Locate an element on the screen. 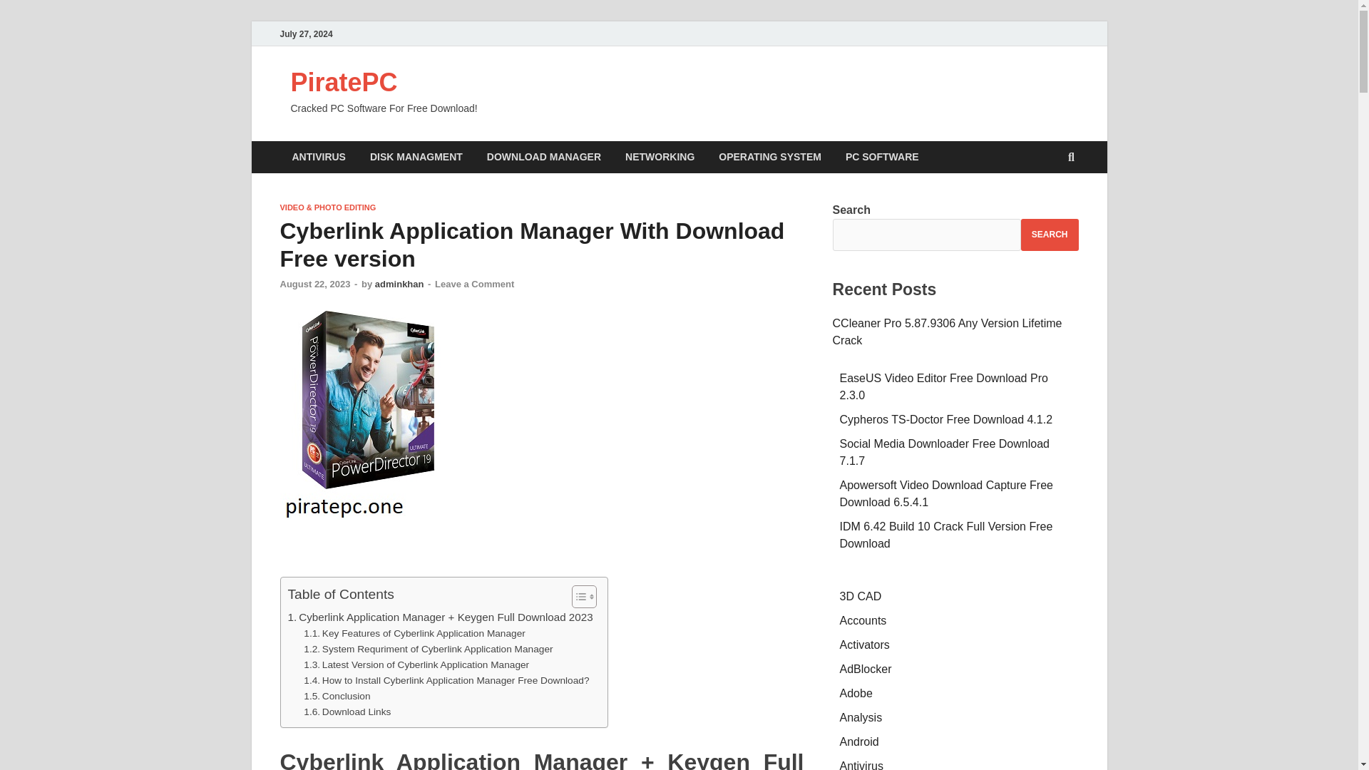 Image resolution: width=1369 pixels, height=770 pixels. Key Features of Cyberlink Application Manager is located at coordinates (415, 633).